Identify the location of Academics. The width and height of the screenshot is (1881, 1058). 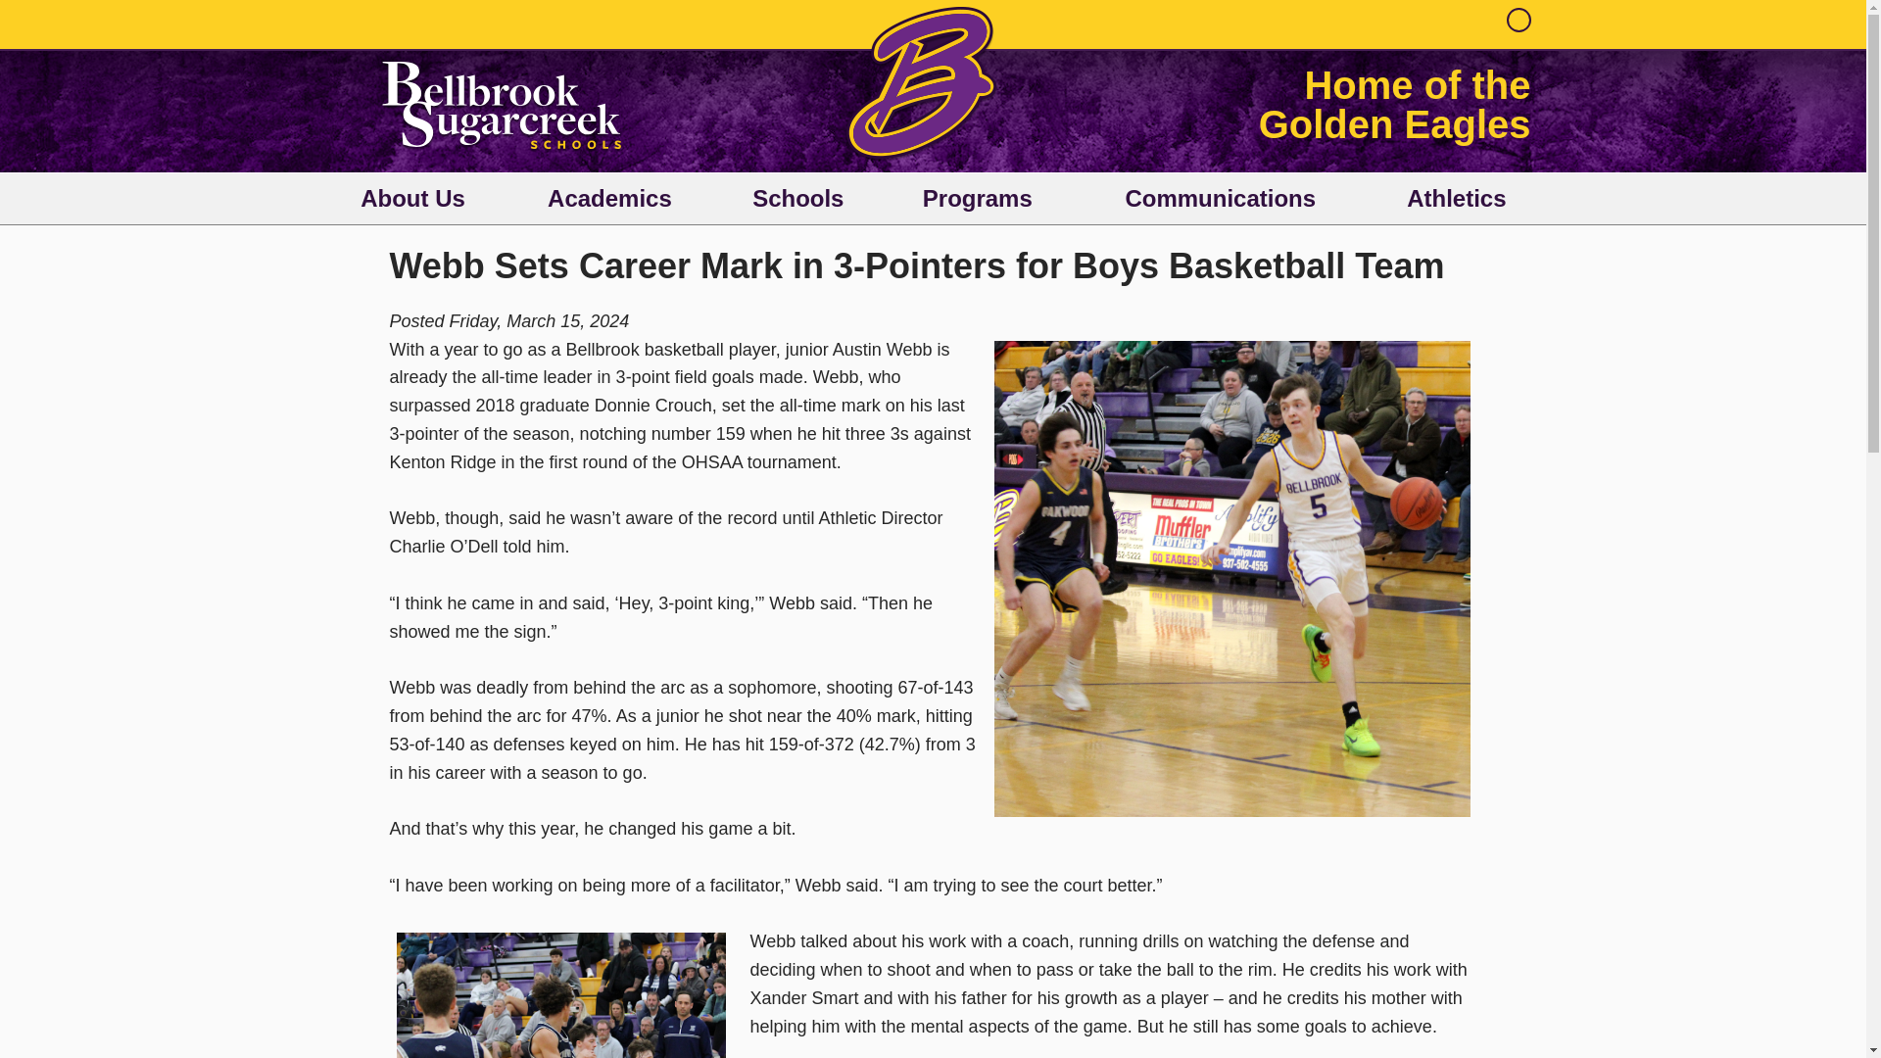
(609, 198).